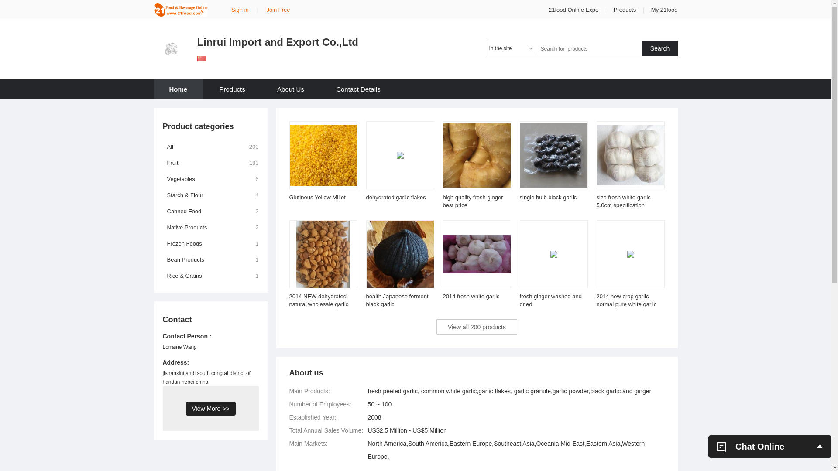 The image size is (838, 471). Describe the element at coordinates (358, 89) in the screenshot. I see `Contact Details` at that location.